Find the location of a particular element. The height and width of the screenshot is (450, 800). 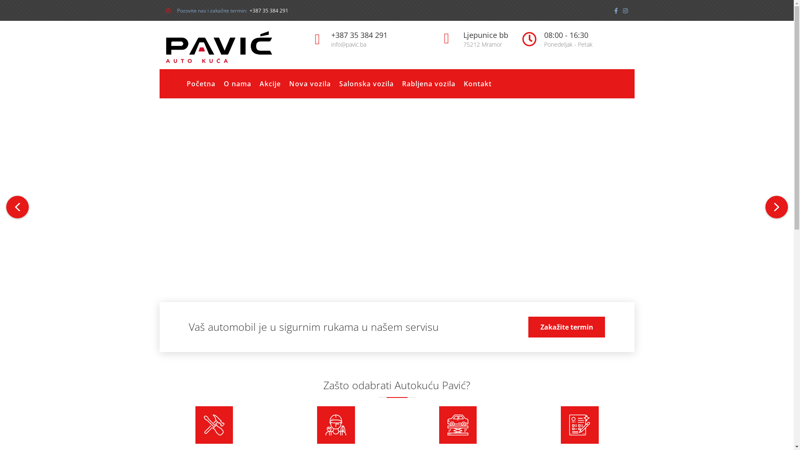

O nama is located at coordinates (237, 84).